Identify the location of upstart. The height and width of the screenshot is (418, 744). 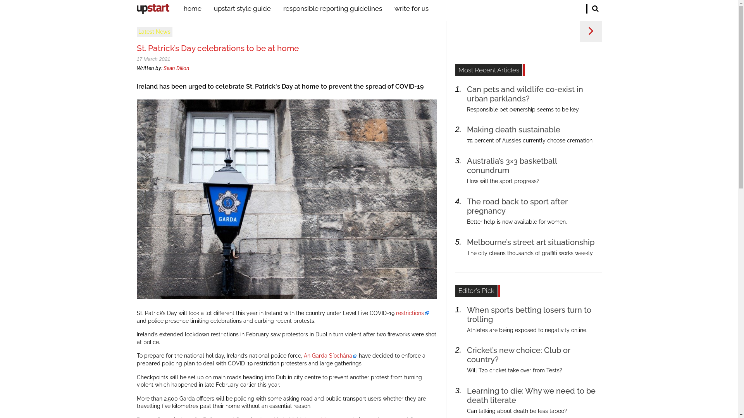
(153, 9).